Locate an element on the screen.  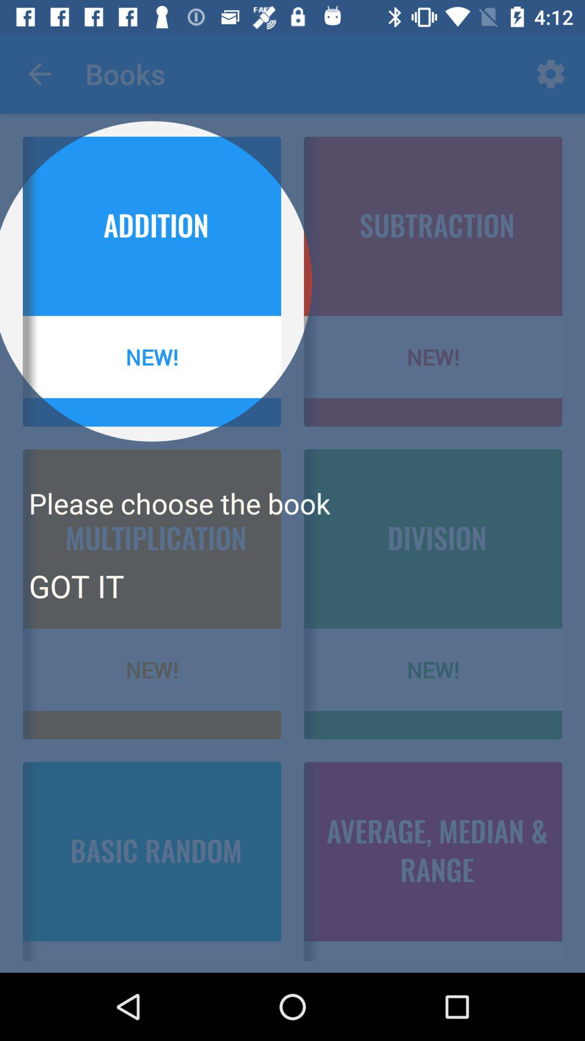
press item next to the books app is located at coordinates (40, 74).